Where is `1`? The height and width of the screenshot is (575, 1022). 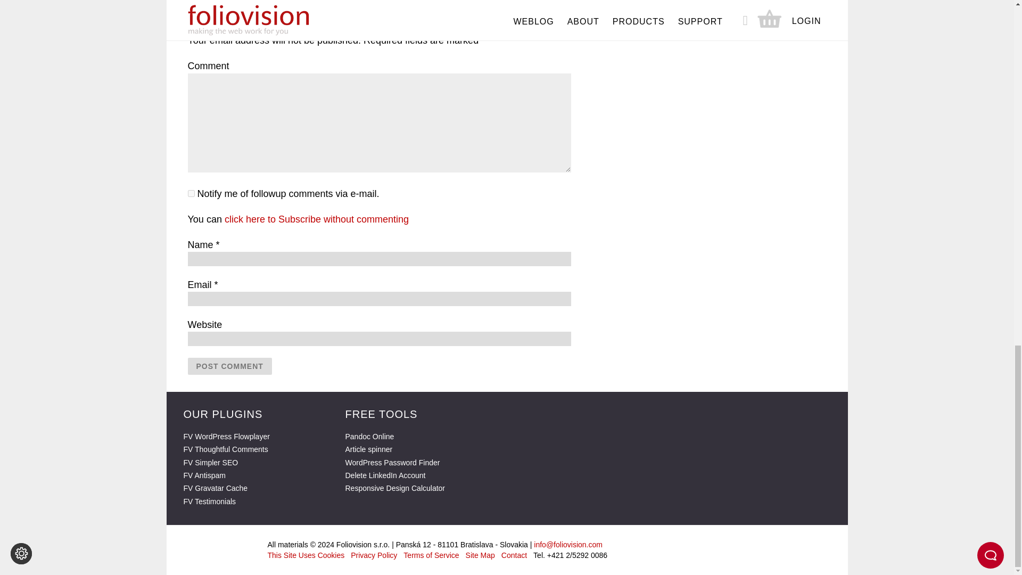
1 is located at coordinates (191, 194).